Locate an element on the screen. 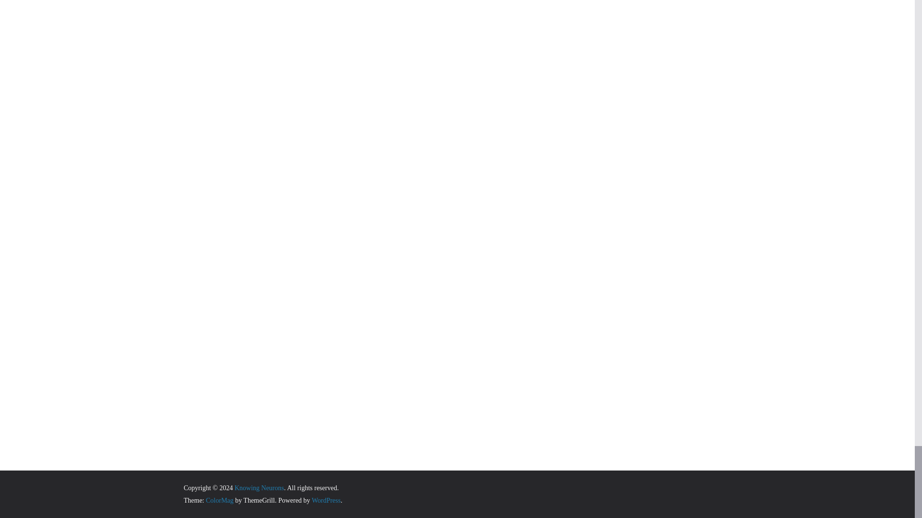  Knowing Neurons is located at coordinates (259, 487).